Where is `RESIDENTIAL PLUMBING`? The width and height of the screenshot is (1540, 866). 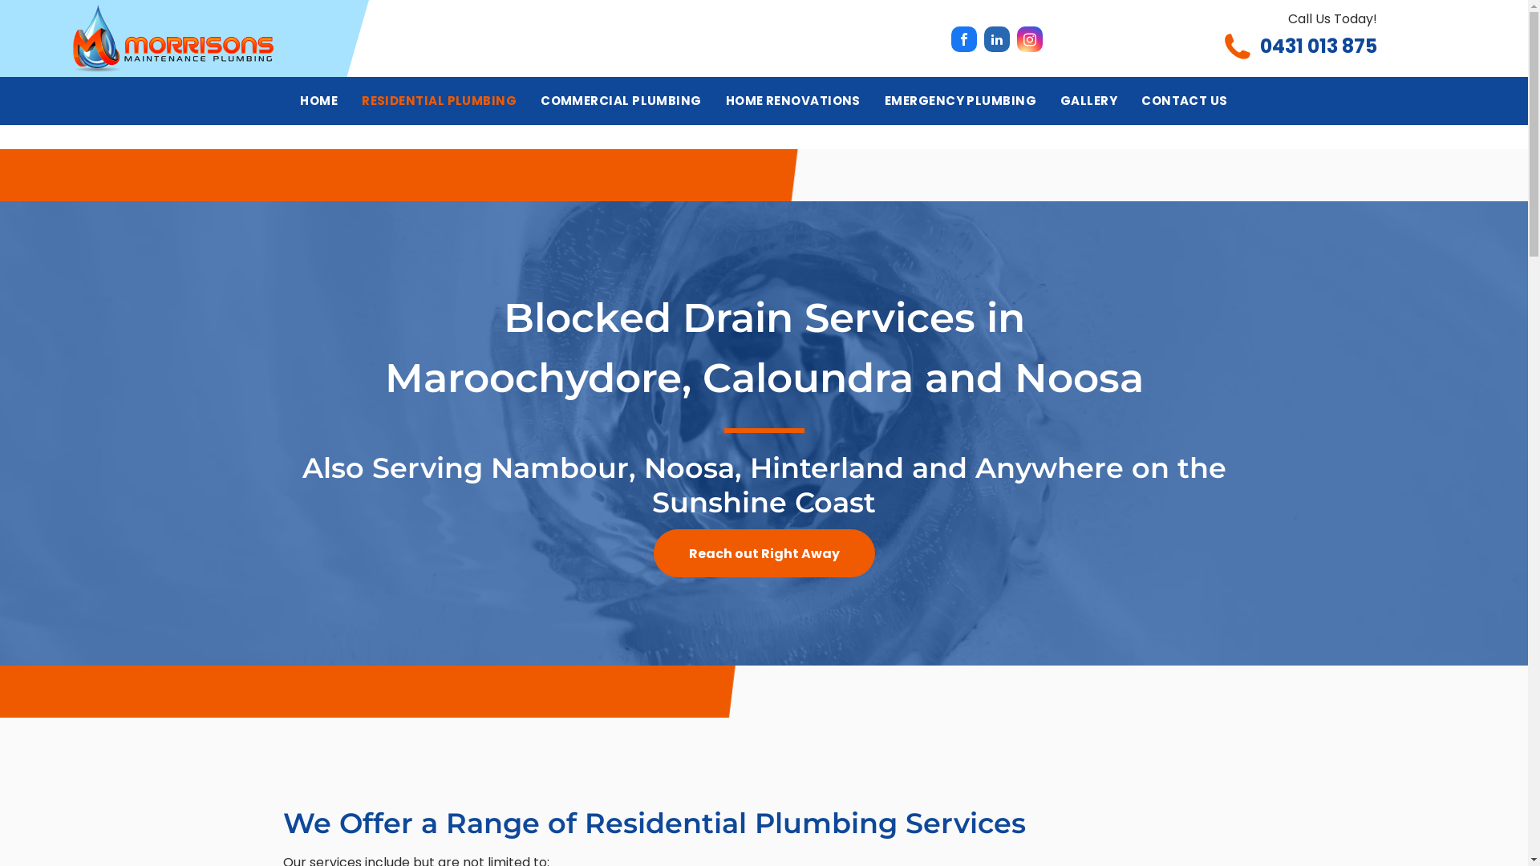
RESIDENTIAL PLUMBING is located at coordinates (440, 101).